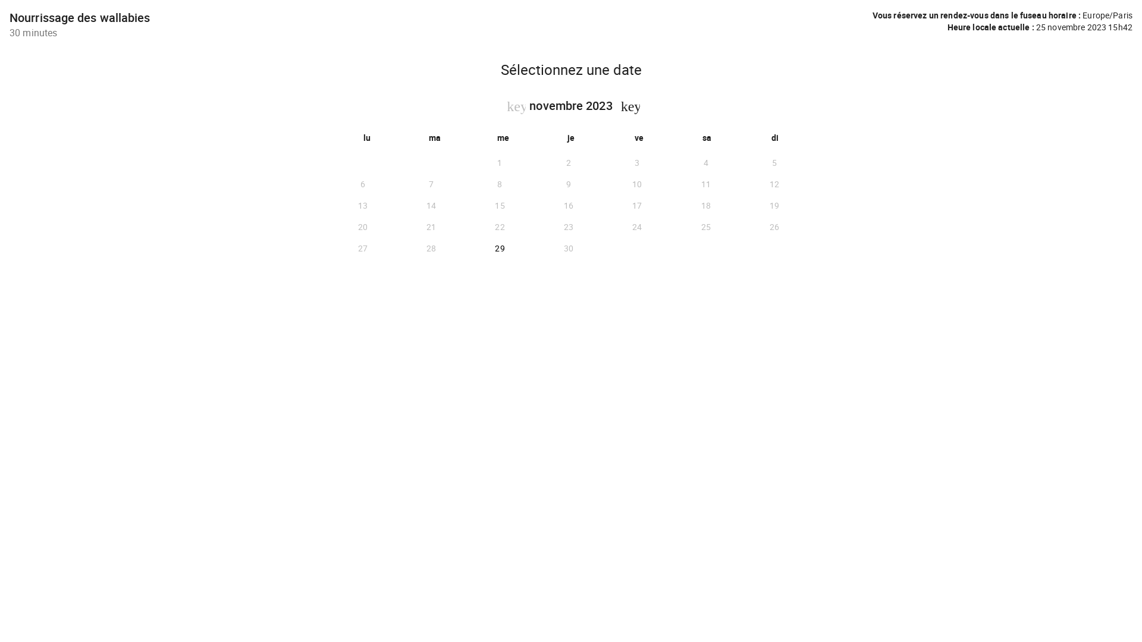 This screenshot has height=642, width=1142. Describe the element at coordinates (500, 227) in the screenshot. I see `22` at that location.